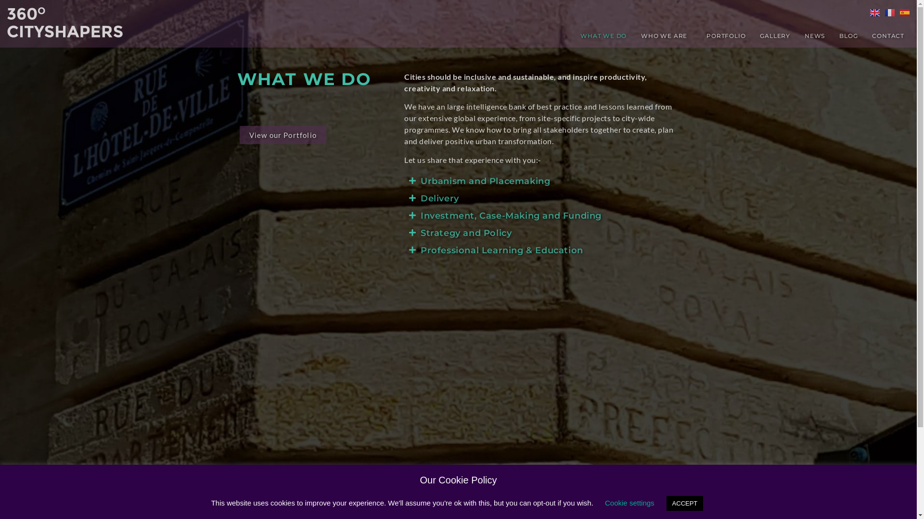 Image resolution: width=924 pixels, height=519 pixels. Describe the element at coordinates (815, 36) in the screenshot. I see `NEWS` at that location.